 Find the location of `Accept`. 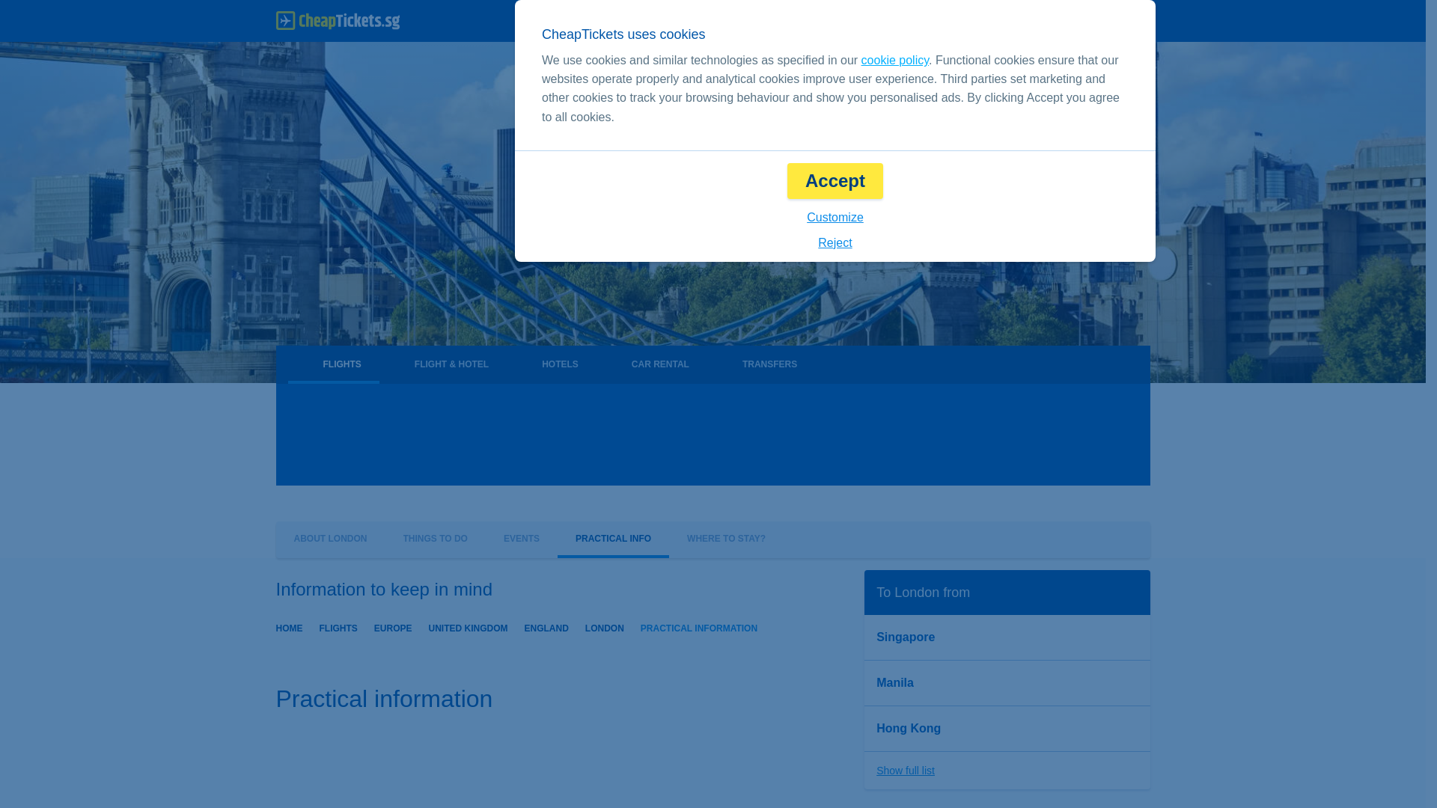

Accept is located at coordinates (835, 181).